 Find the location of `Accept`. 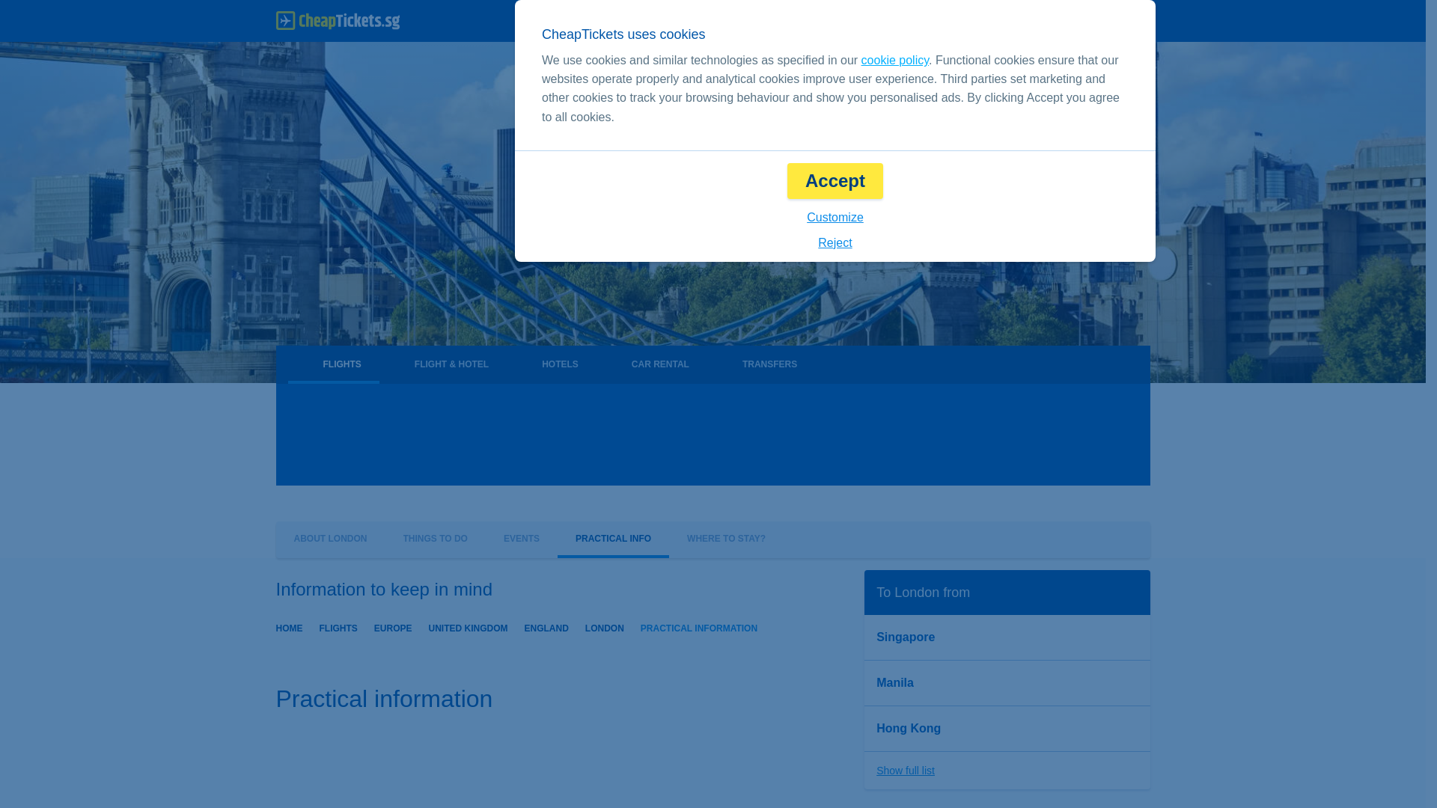

Accept is located at coordinates (835, 181).